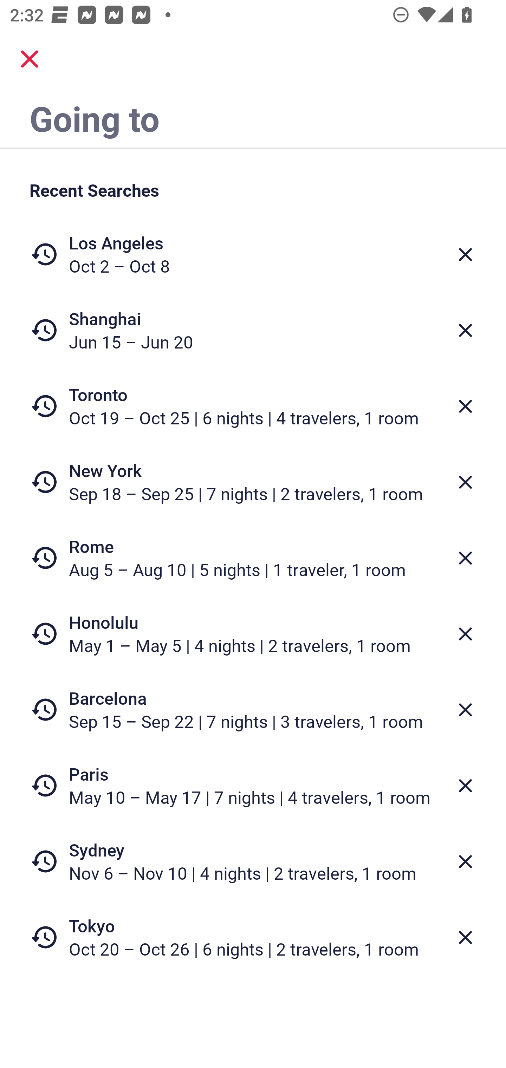  I want to click on Delete from recent searches, so click(465, 254).